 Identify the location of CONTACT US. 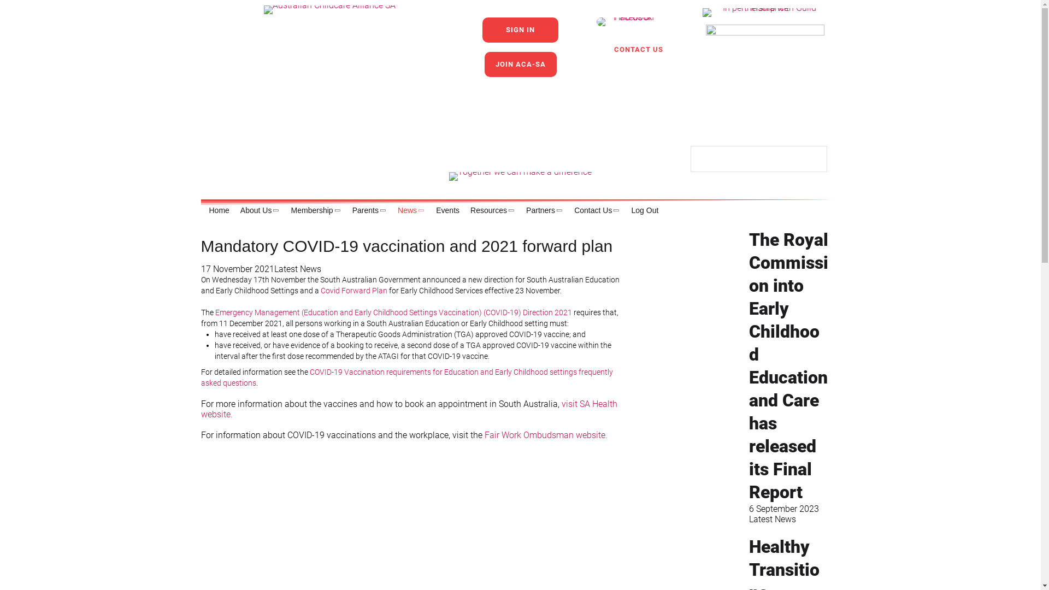
(629, 50).